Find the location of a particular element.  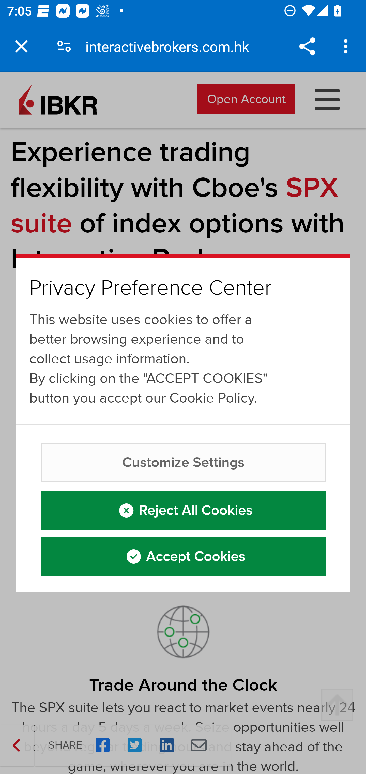

 Accept Cookies  Accept Cookies is located at coordinates (184, 557).